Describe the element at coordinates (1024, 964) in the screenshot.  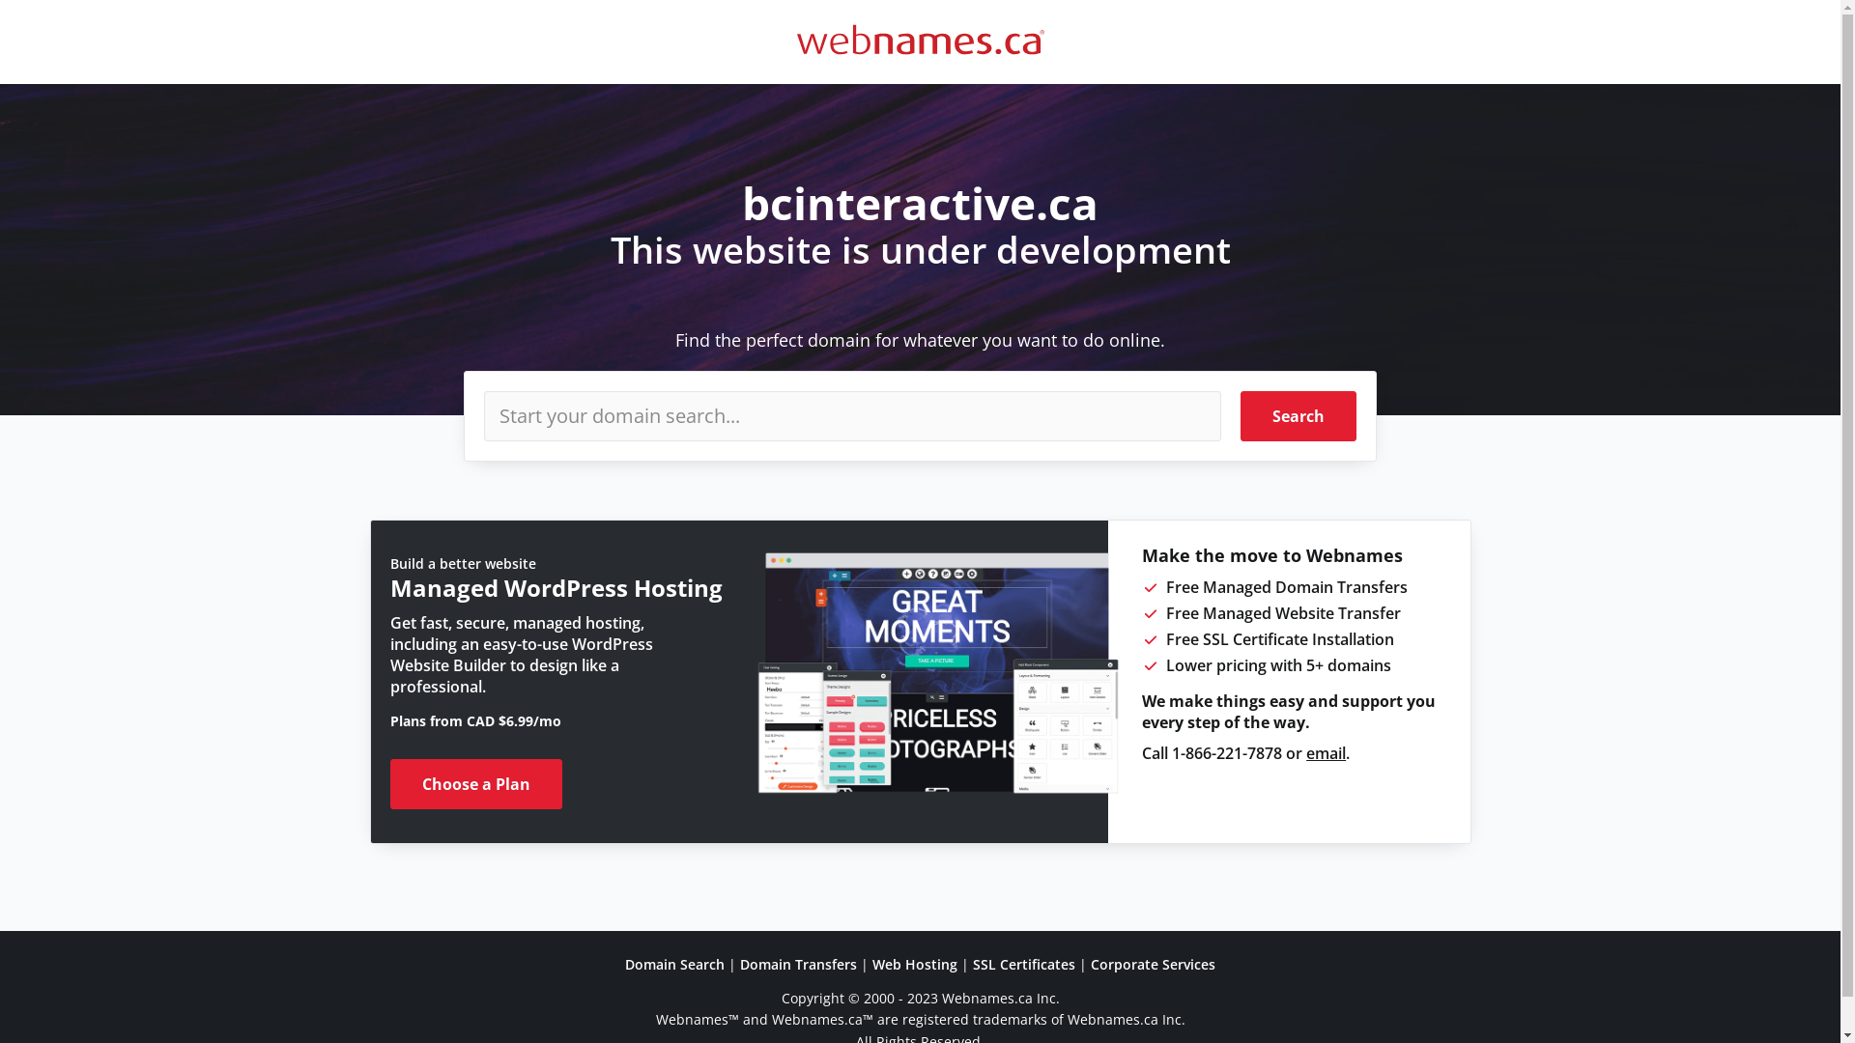
I see `SSL Certificates` at that location.